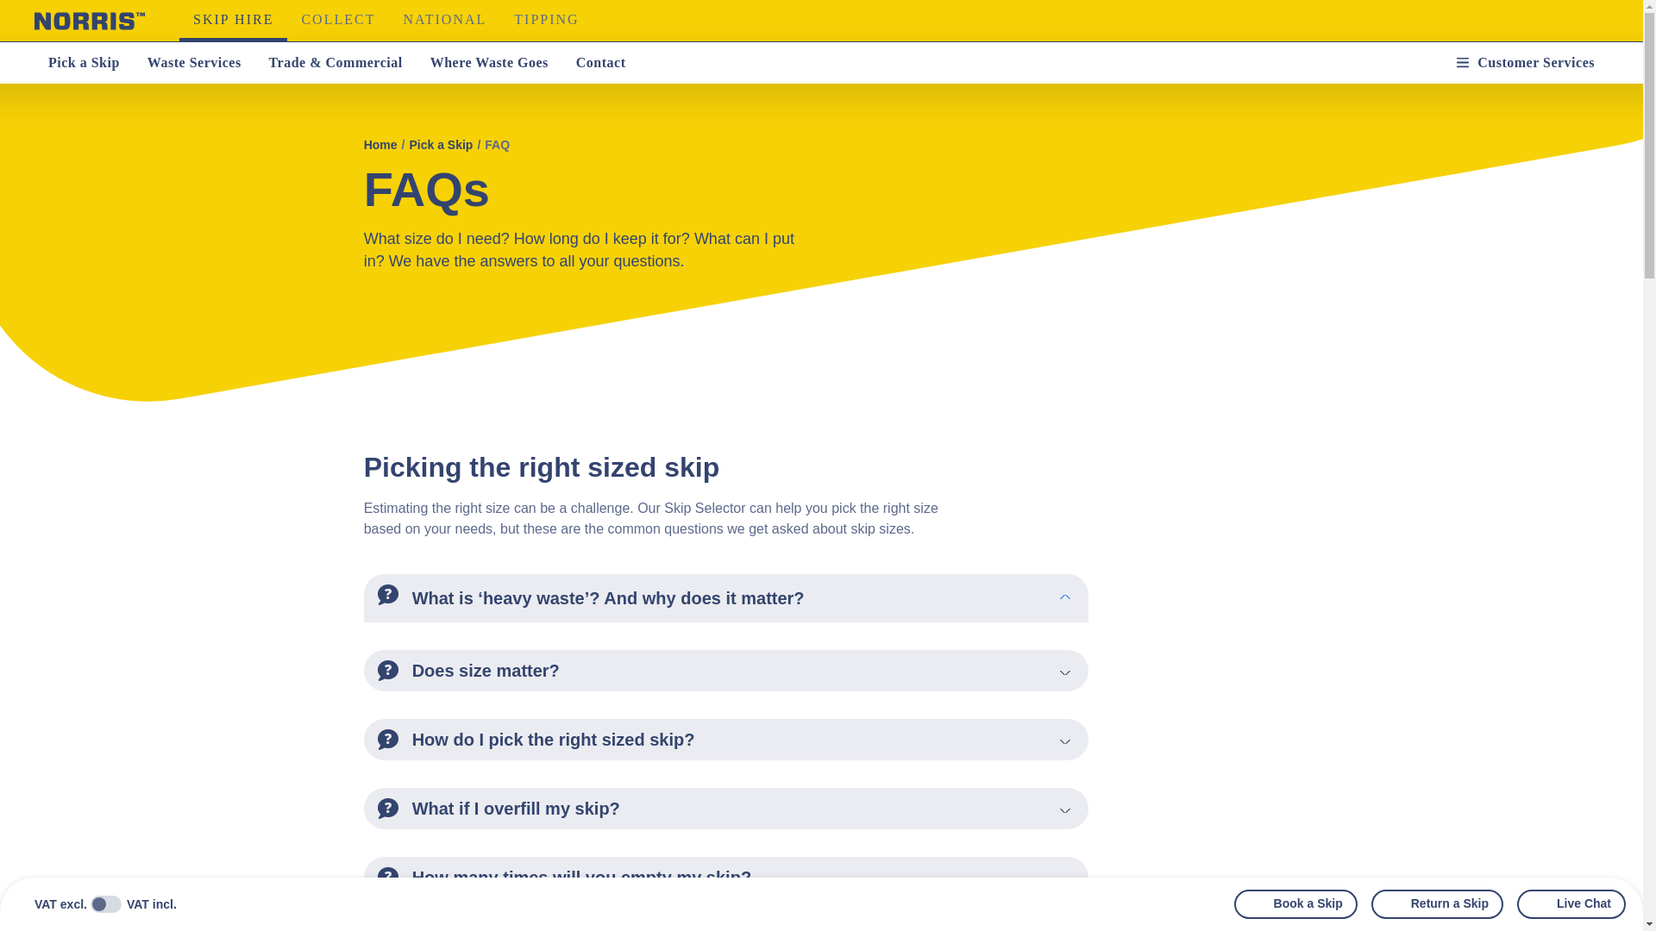  Describe the element at coordinates (440, 145) in the screenshot. I see `Pick a Skip` at that location.